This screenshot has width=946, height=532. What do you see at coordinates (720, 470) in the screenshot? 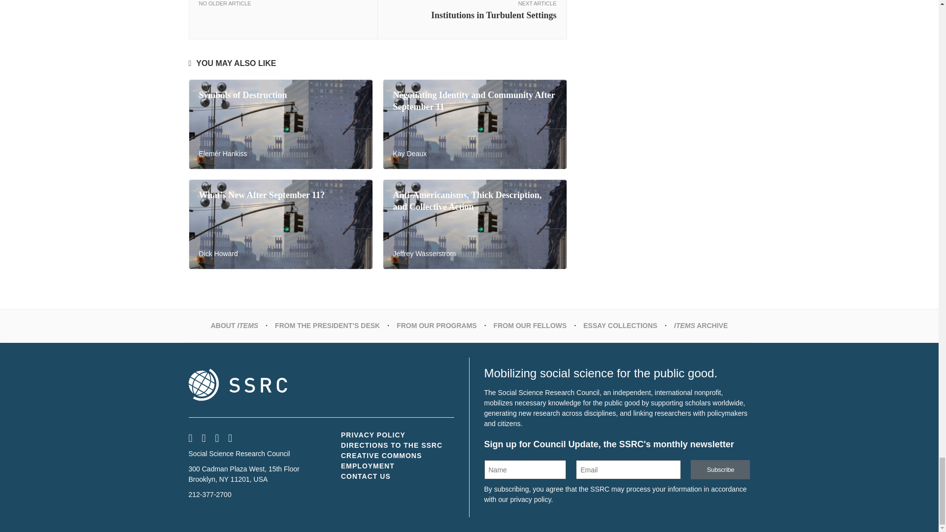
I see `Subscribe` at bounding box center [720, 470].